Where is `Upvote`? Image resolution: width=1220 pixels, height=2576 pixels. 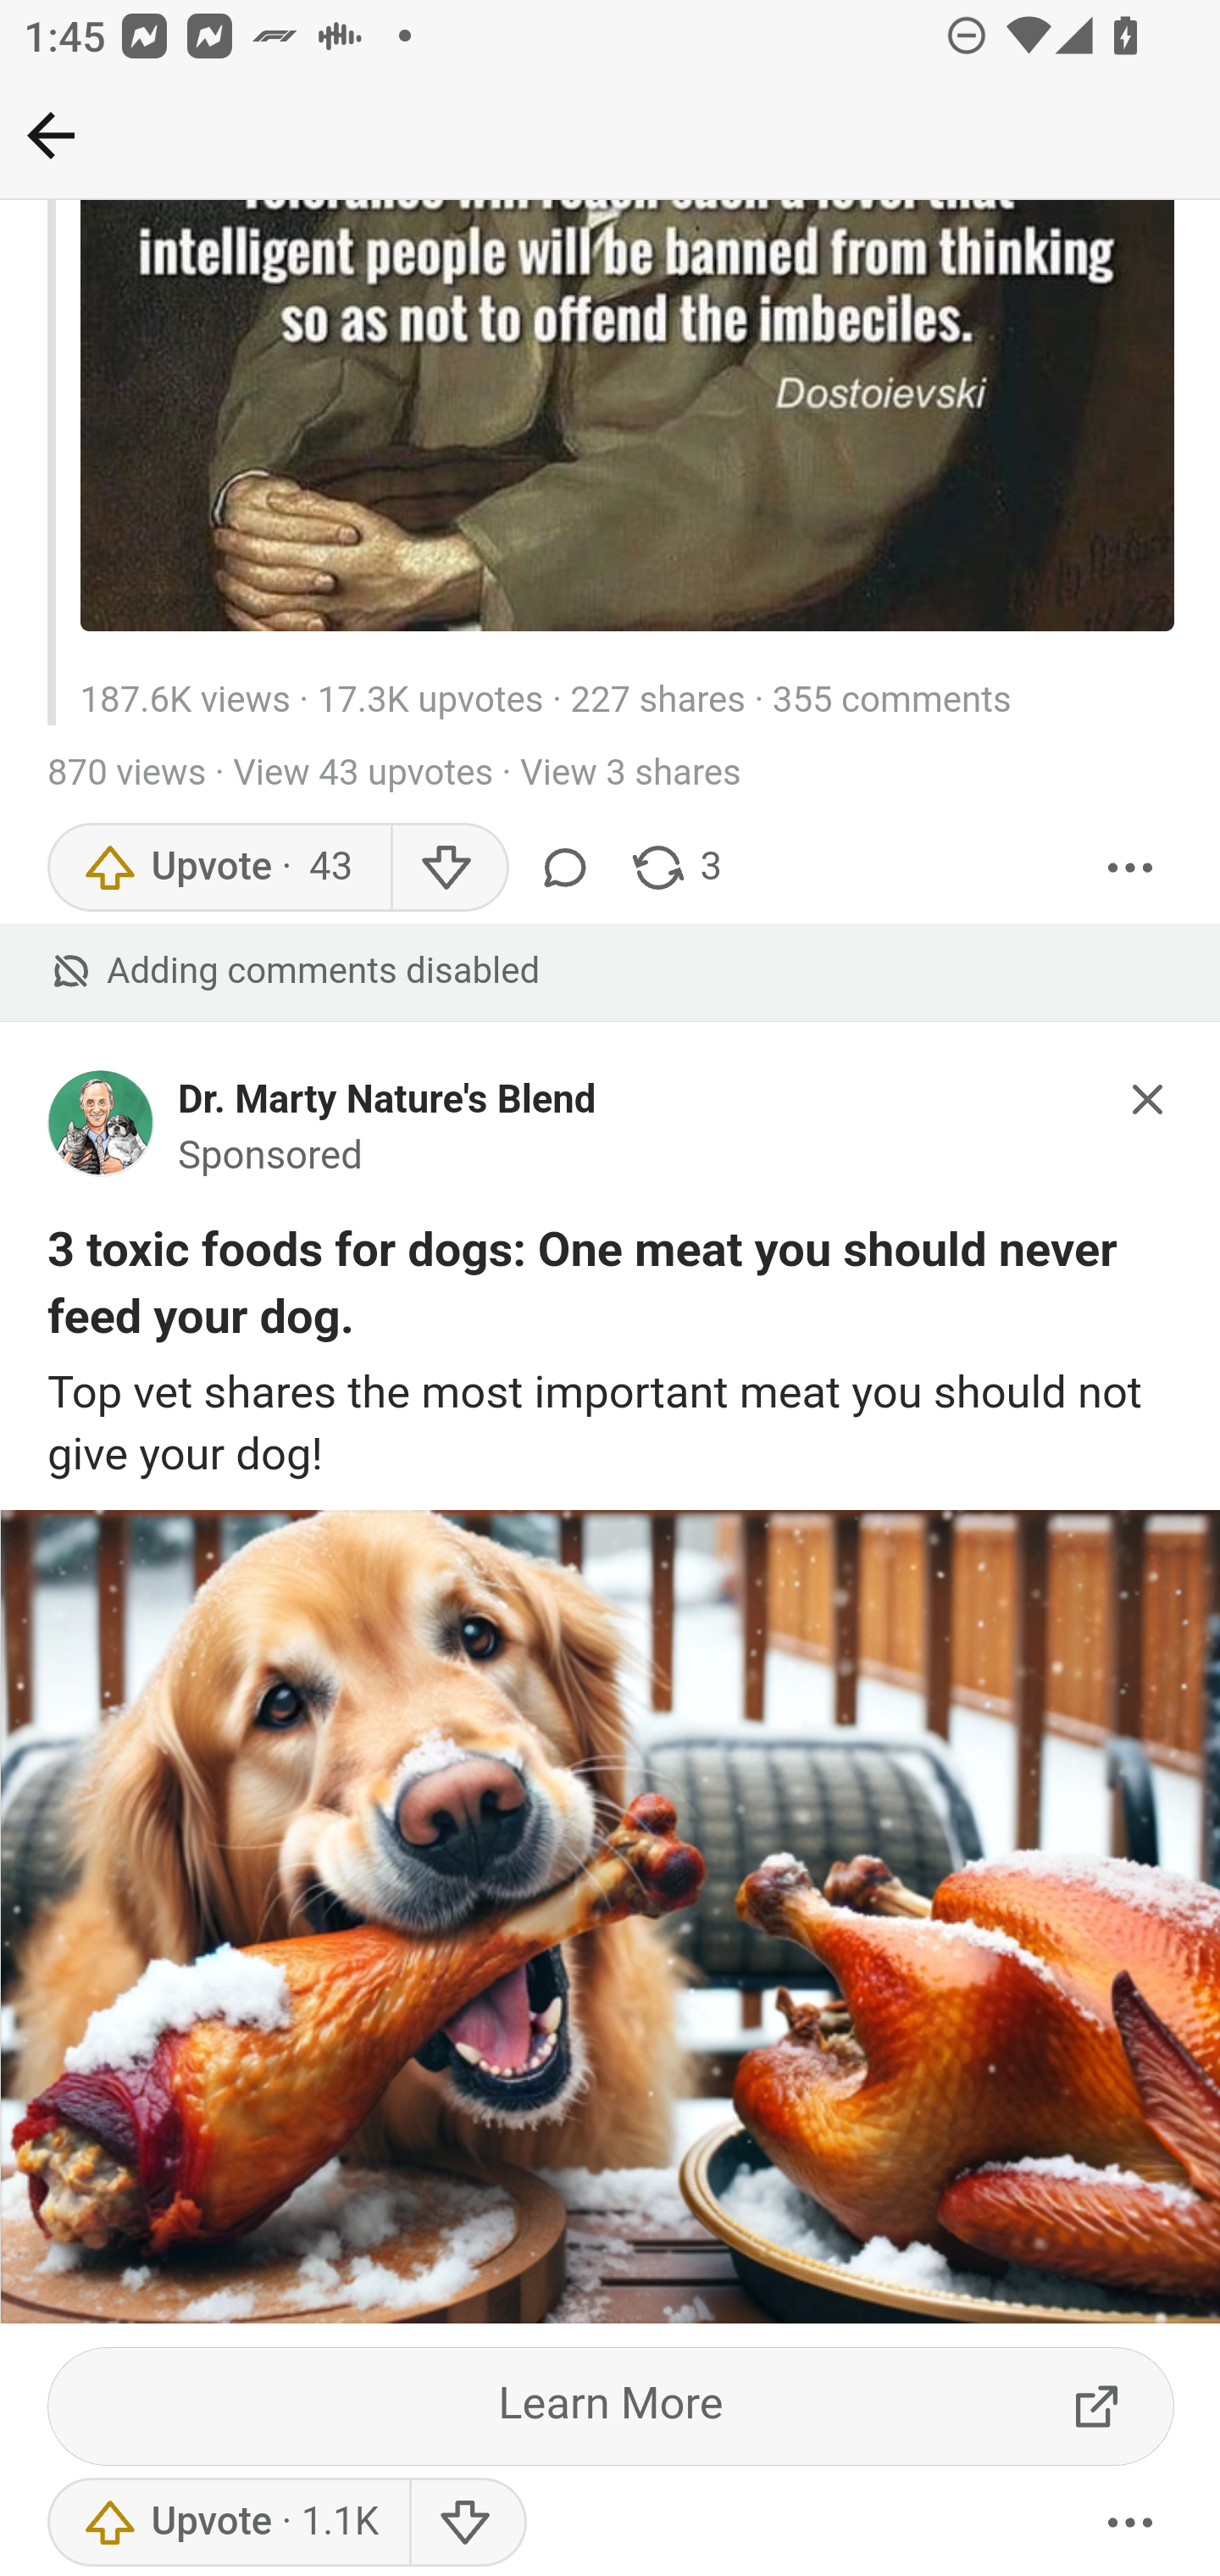 Upvote is located at coordinates (219, 869).